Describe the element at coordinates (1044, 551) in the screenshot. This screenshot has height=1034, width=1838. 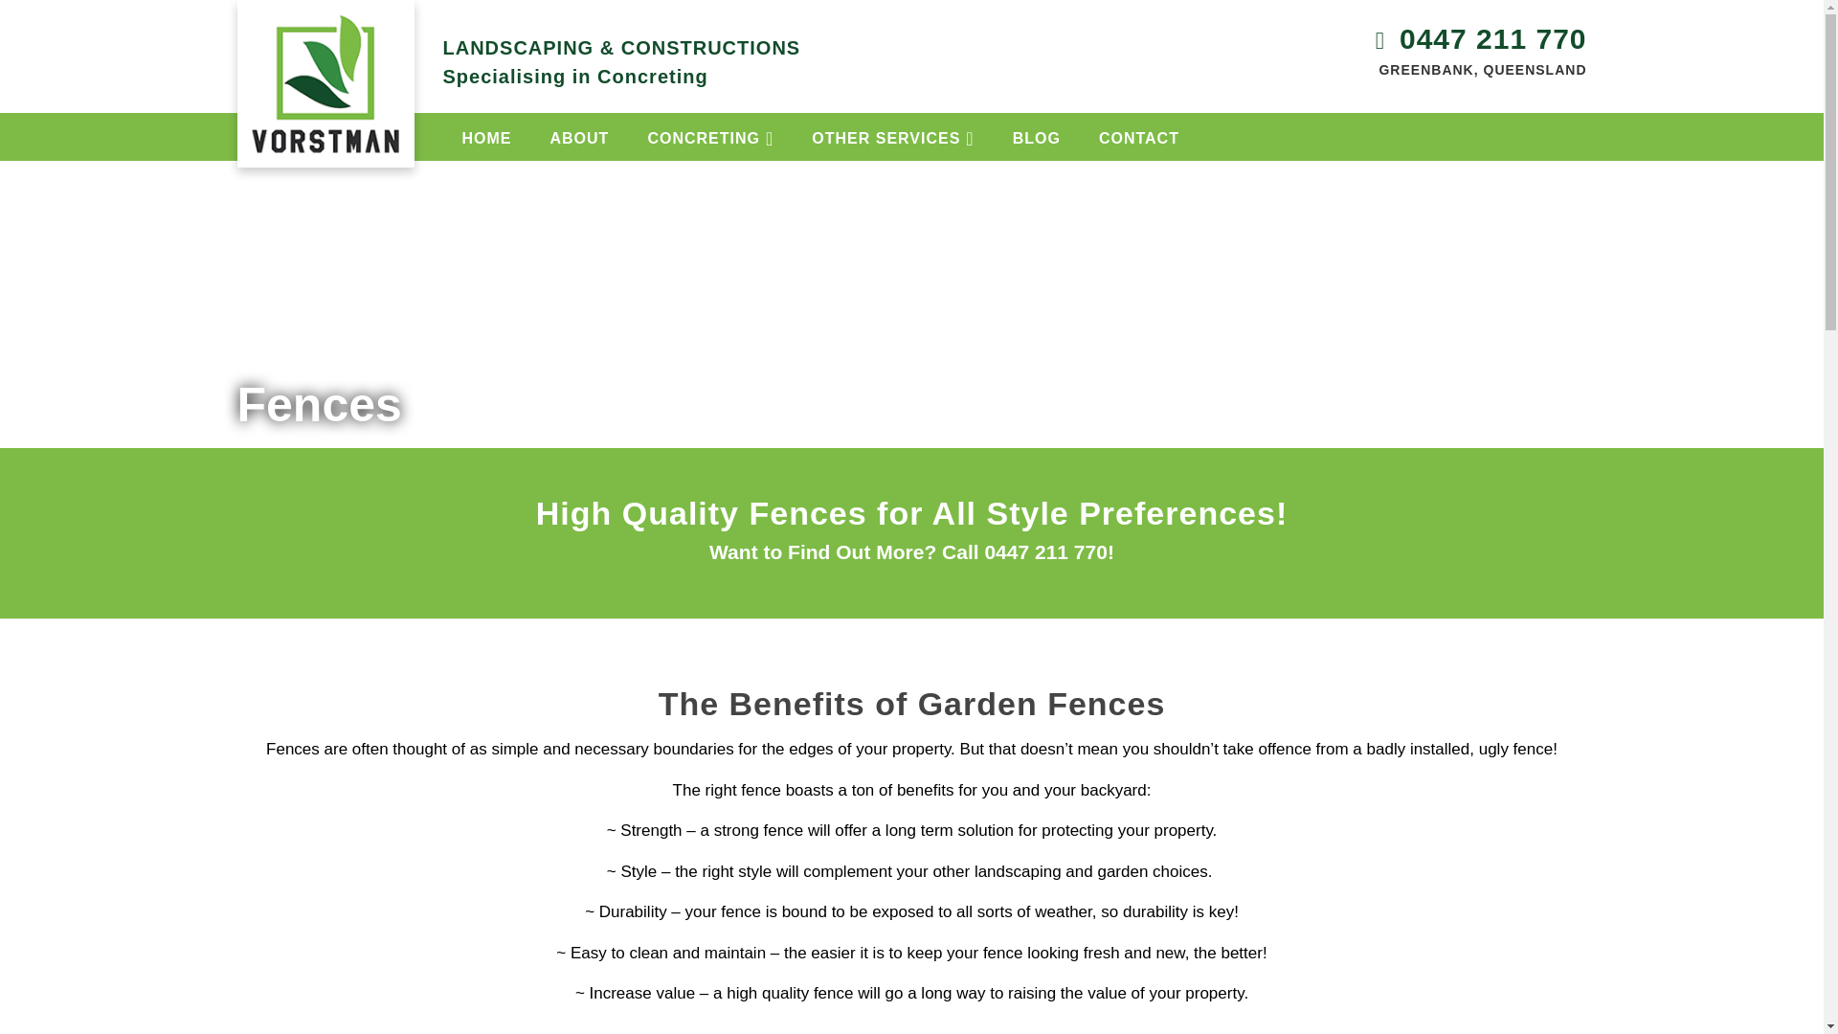
I see `0447 211 770` at that location.